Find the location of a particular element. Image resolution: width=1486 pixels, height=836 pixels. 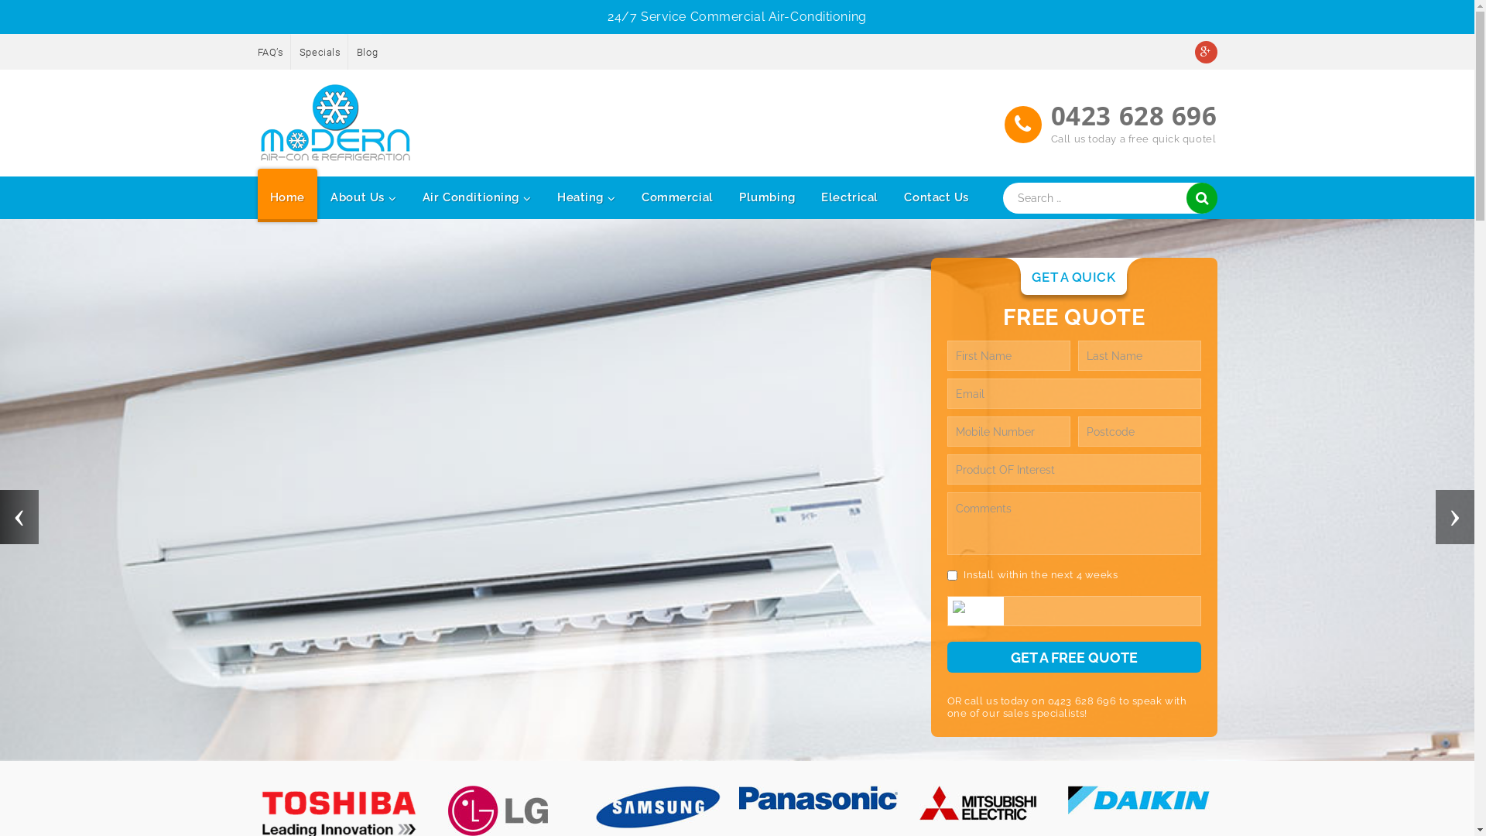

Specials is located at coordinates (320, 53).